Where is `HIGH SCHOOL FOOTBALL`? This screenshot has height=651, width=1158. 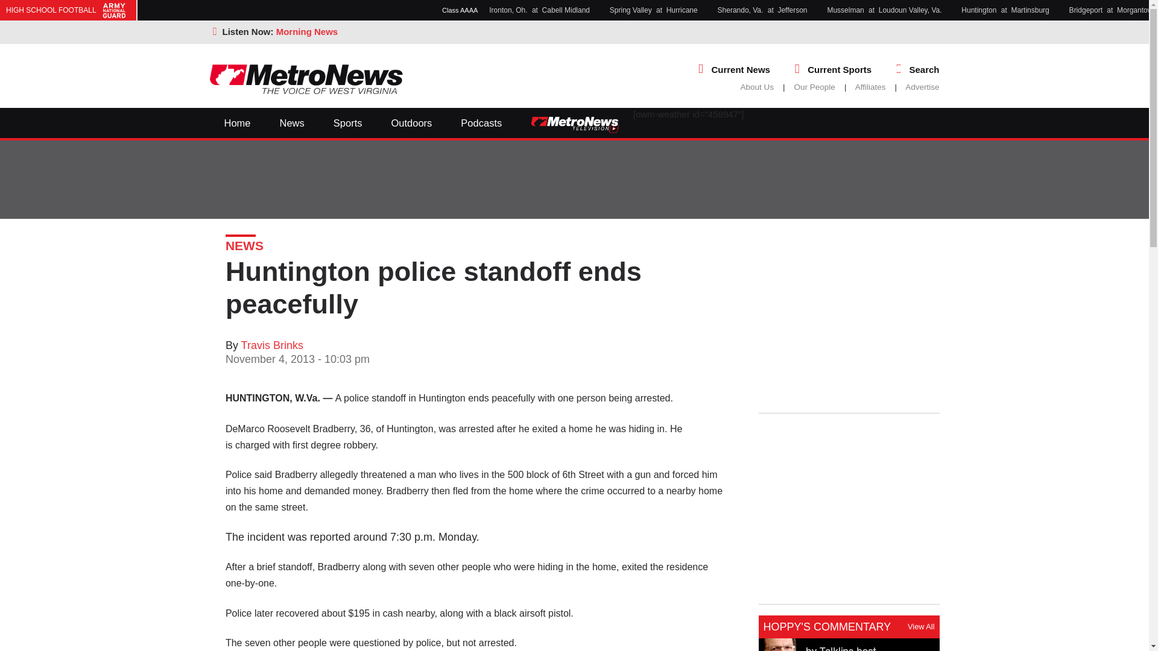
HIGH SCHOOL FOOTBALL is located at coordinates (68, 10).